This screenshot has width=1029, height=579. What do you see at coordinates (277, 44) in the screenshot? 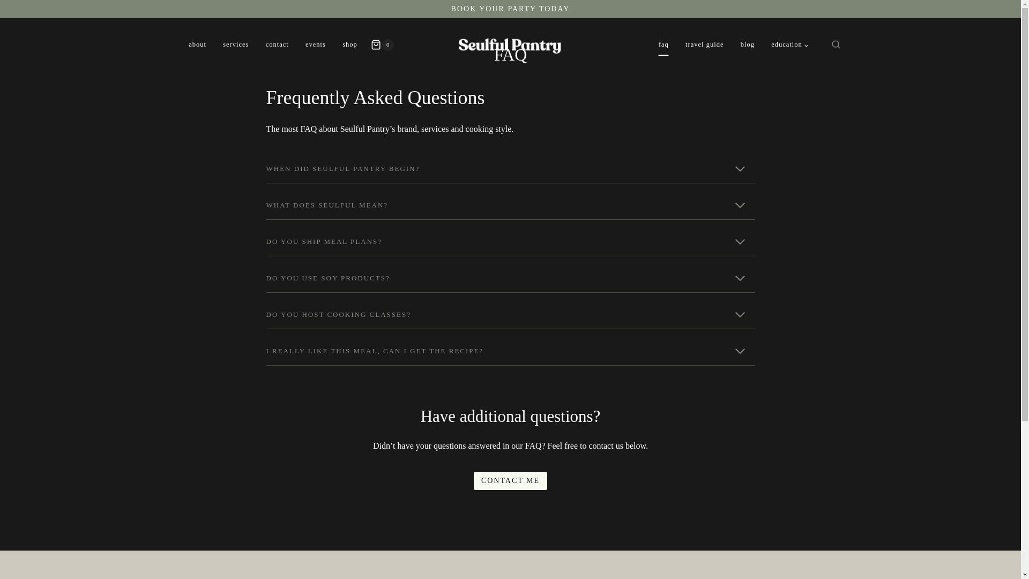
I see `contact` at bounding box center [277, 44].